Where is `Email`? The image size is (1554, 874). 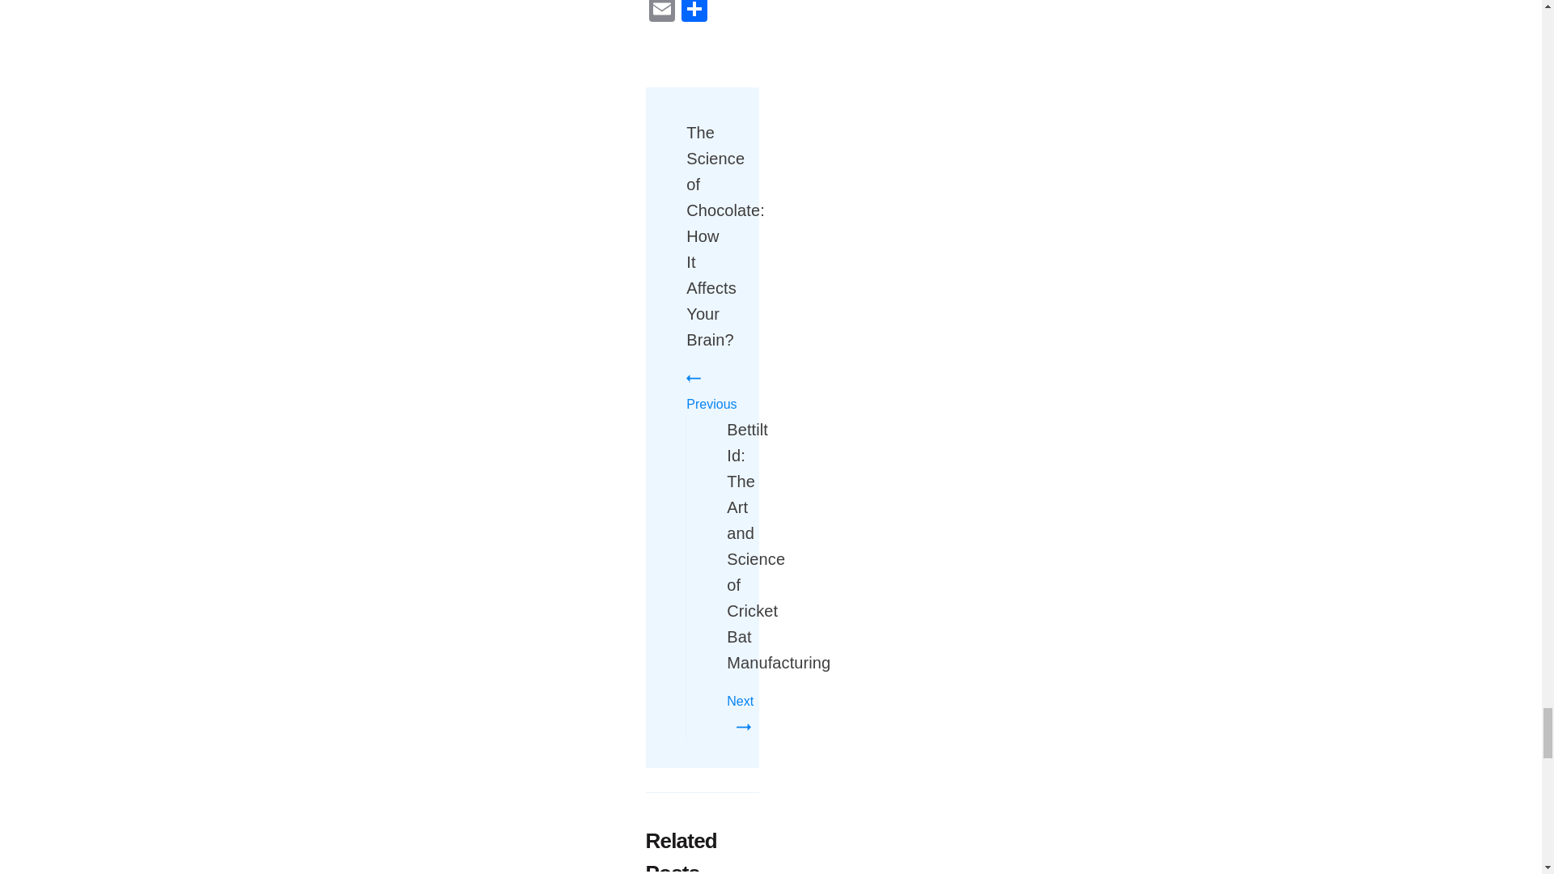 Email is located at coordinates (662, 13).